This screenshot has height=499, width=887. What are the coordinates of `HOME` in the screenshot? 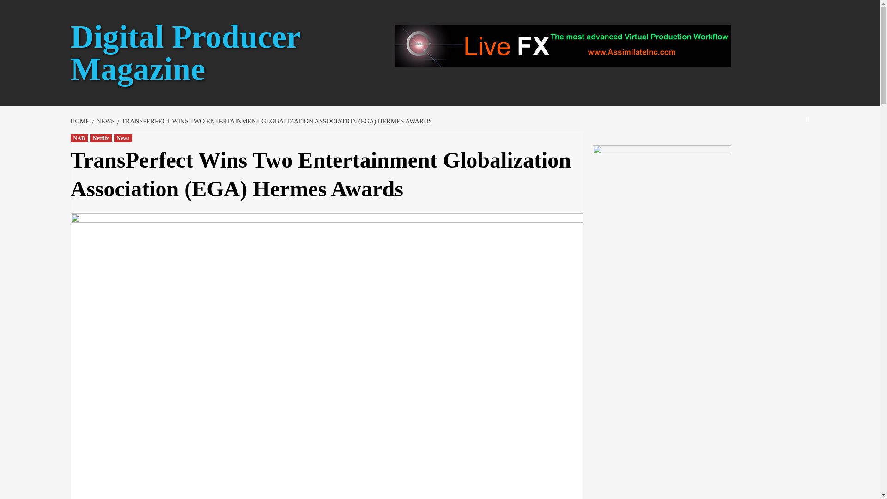 It's located at (80, 121).